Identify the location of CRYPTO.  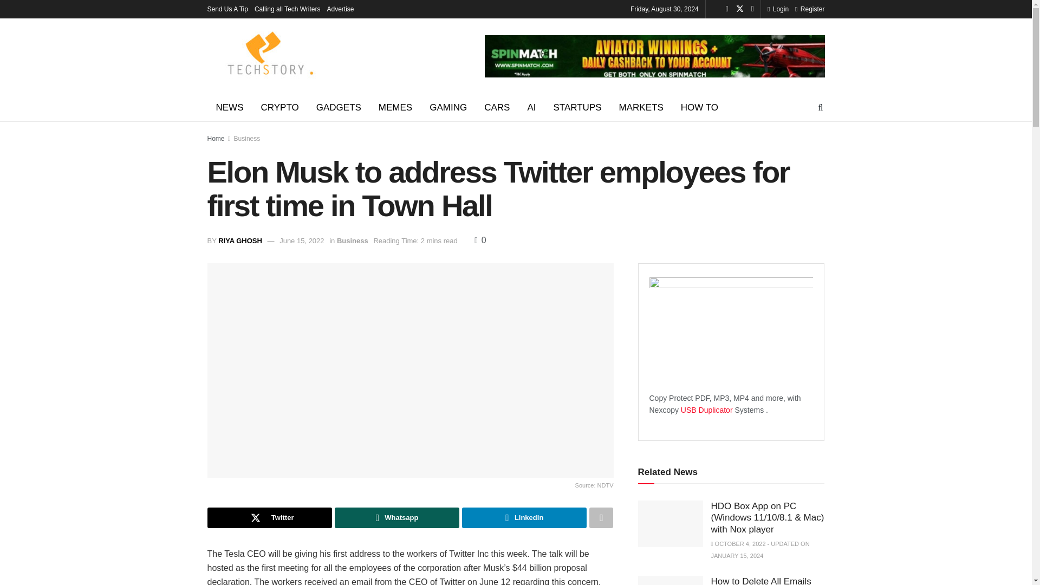
(280, 107).